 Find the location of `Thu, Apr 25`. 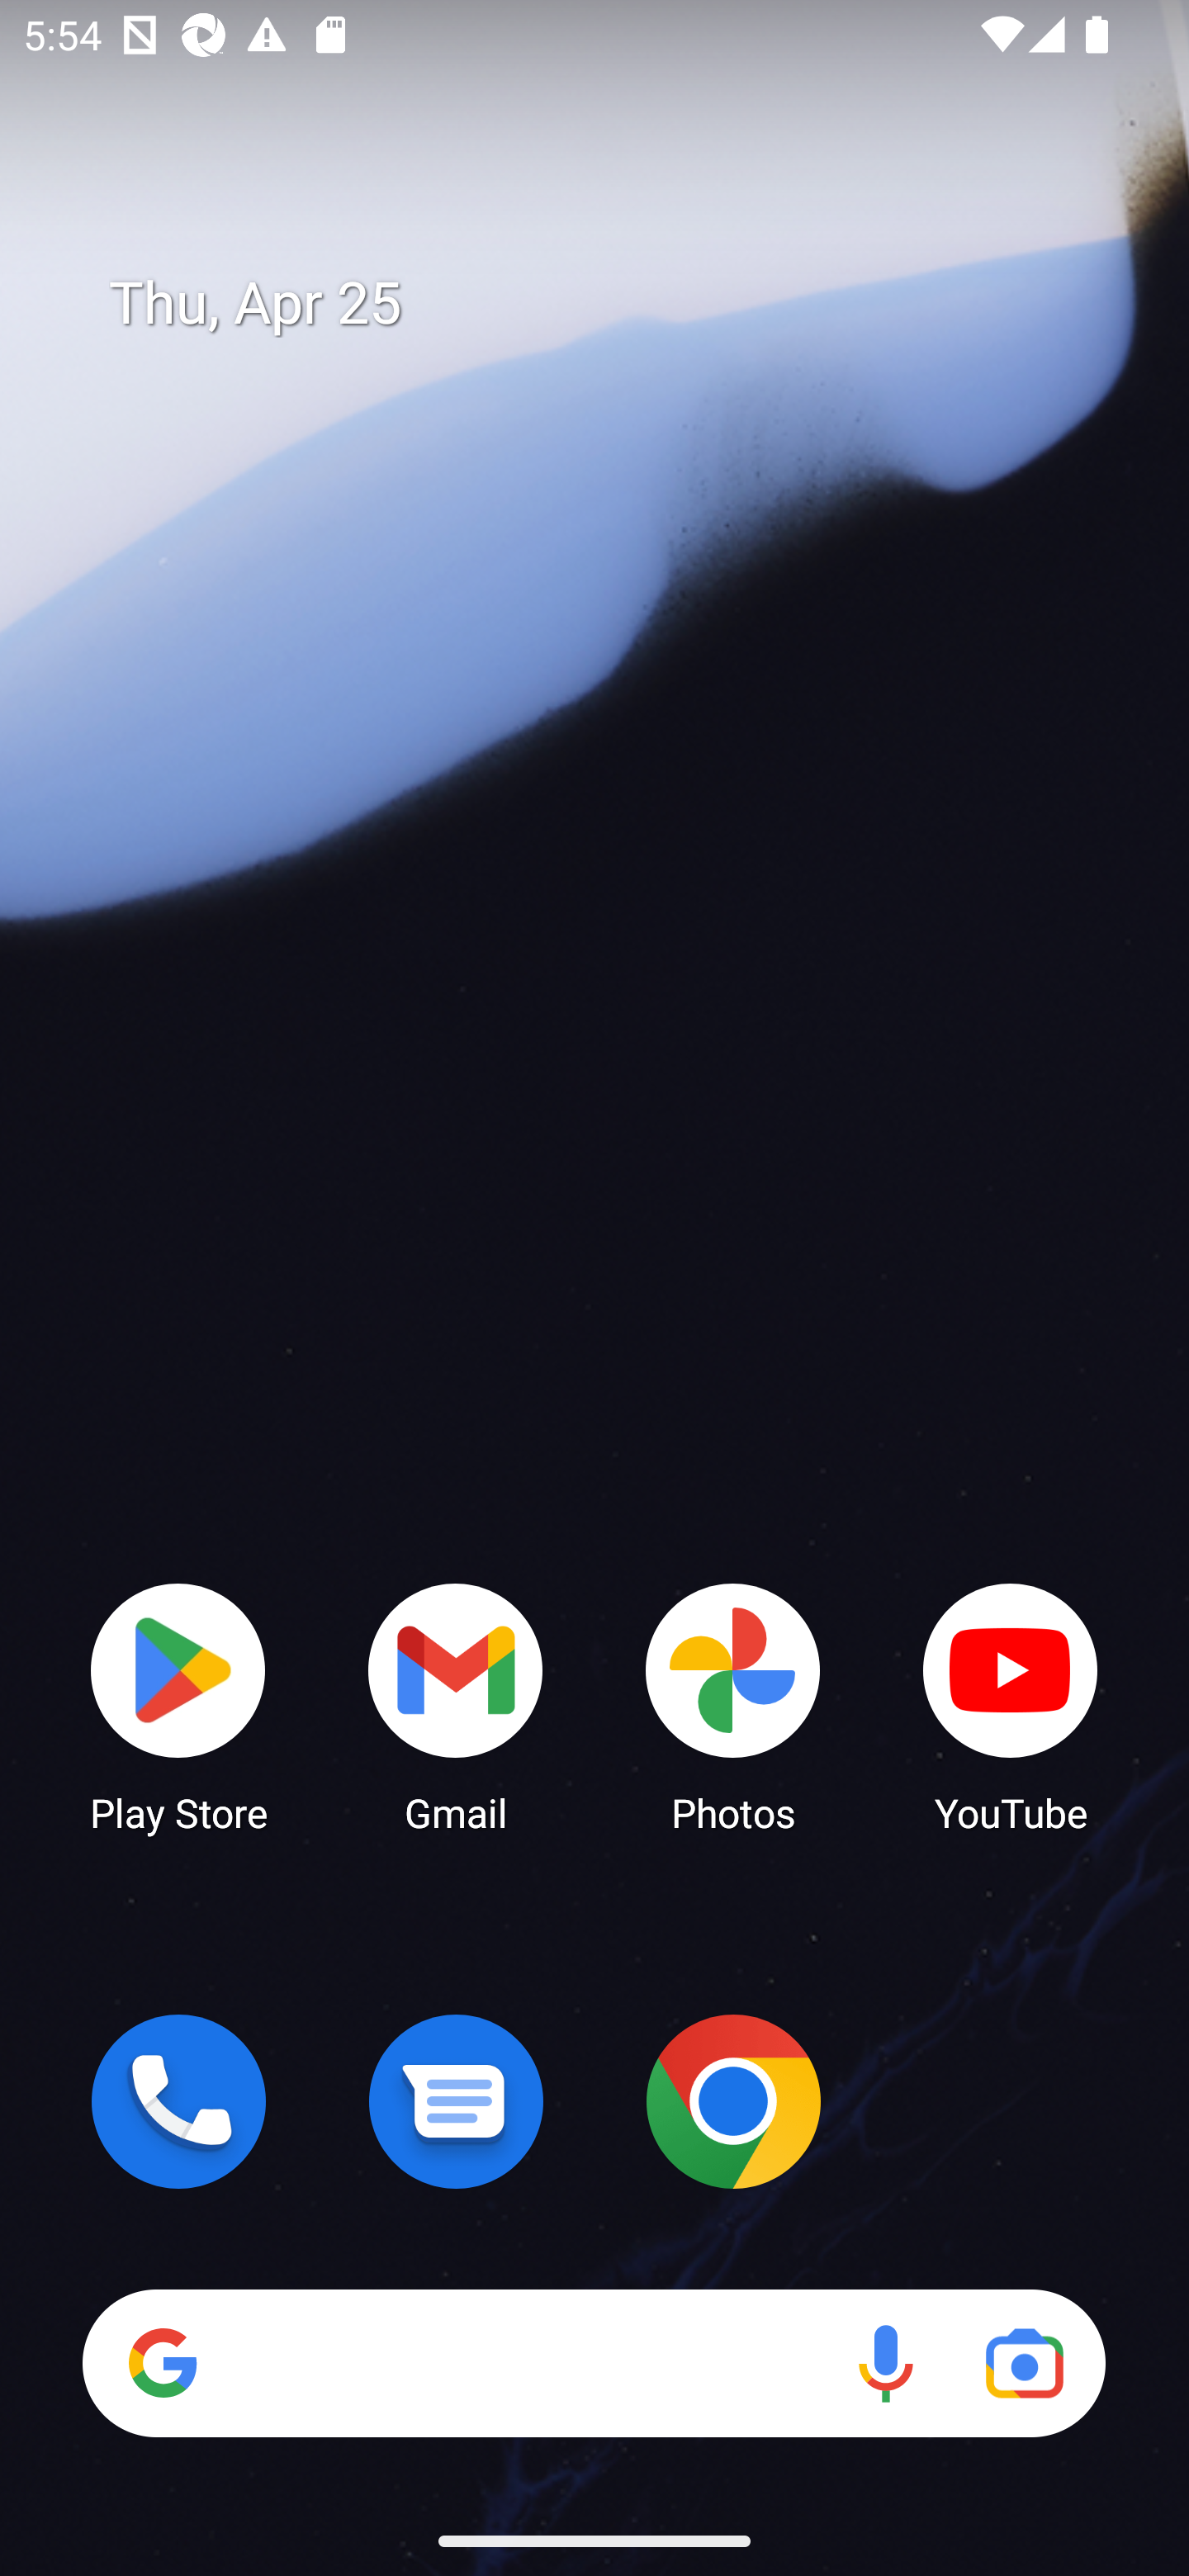

Thu, Apr 25 is located at coordinates (618, 304).